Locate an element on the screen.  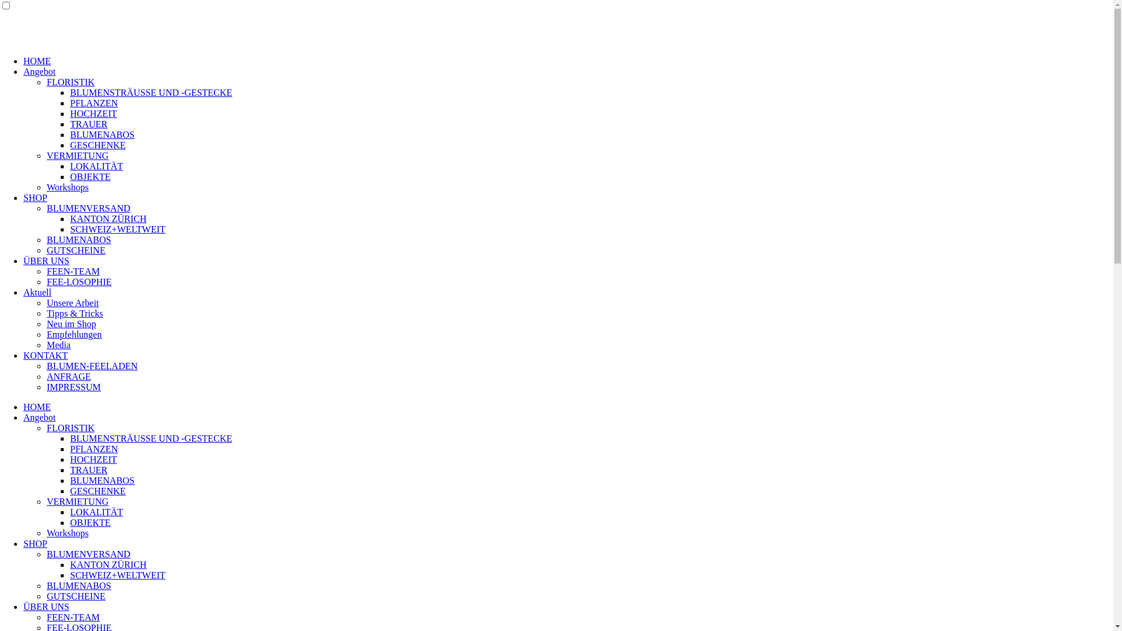
HOCHZEIT is located at coordinates (93, 459).